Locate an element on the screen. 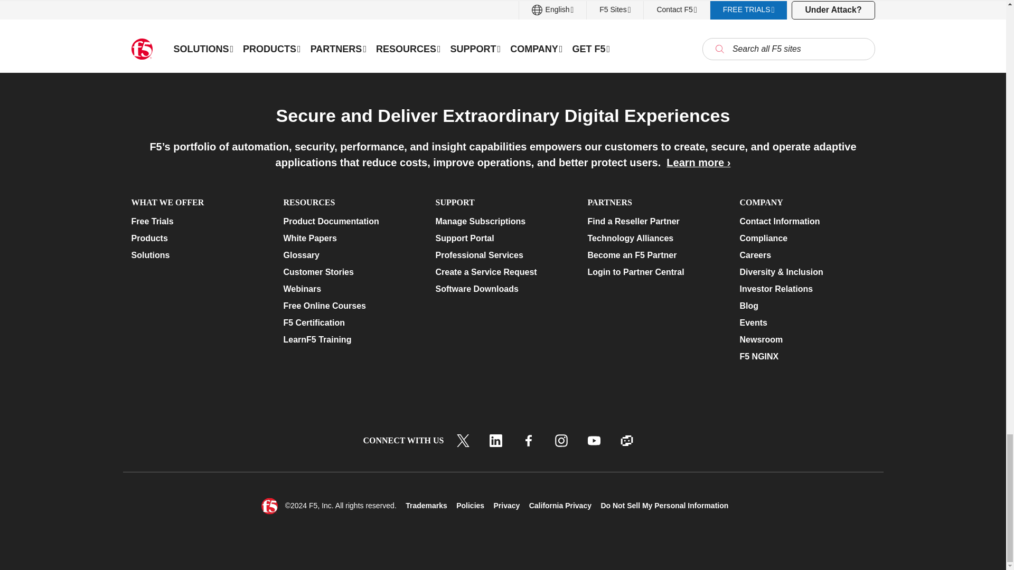 The image size is (1014, 570). Solutions is located at coordinates (198, 255).